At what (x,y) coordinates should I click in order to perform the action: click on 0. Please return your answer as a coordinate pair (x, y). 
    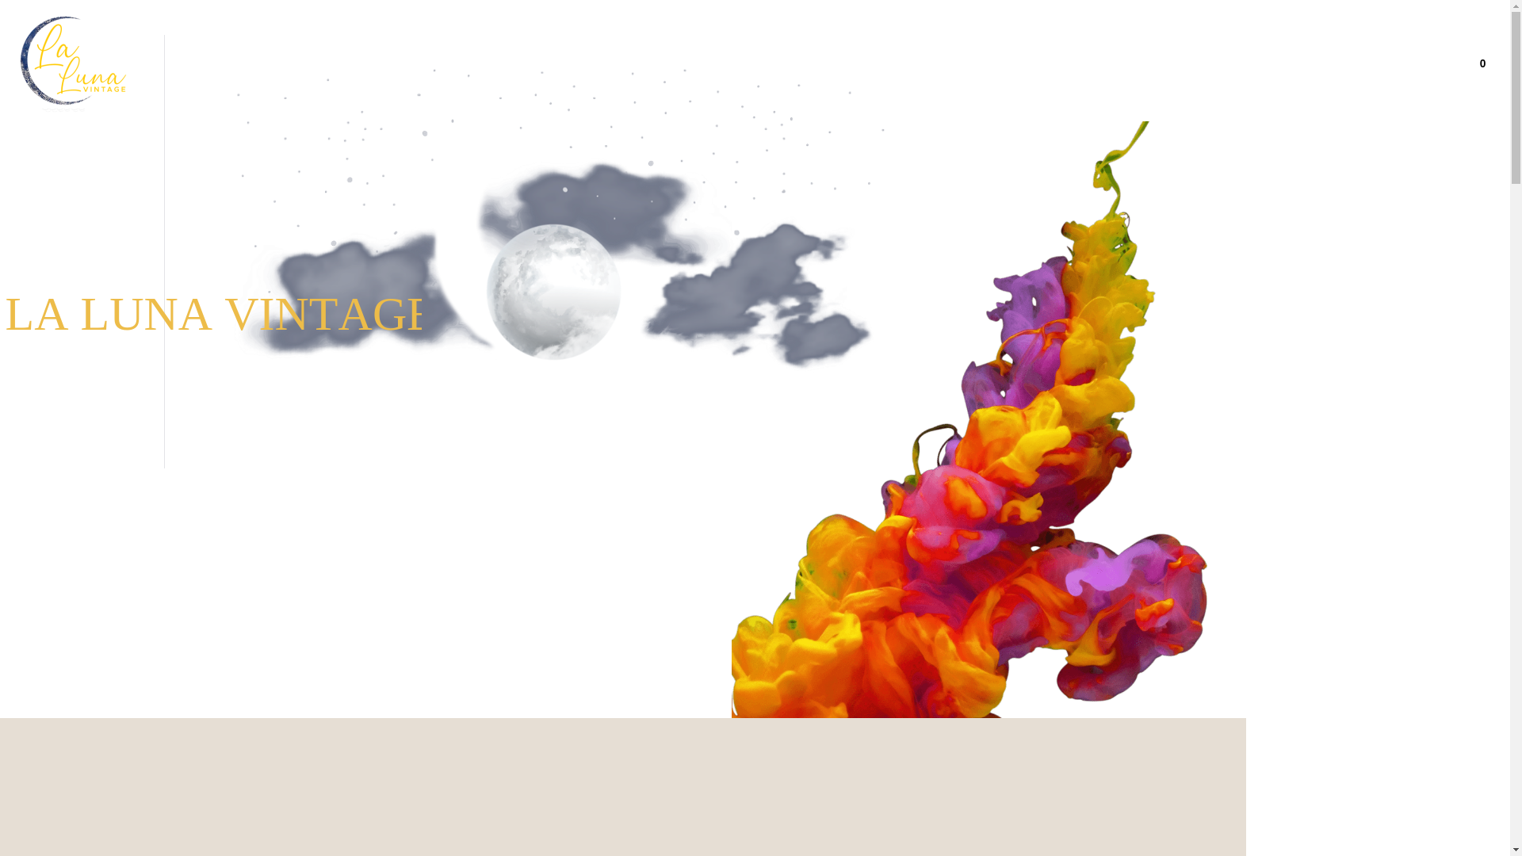
    Looking at the image, I should click on (1482, 63).